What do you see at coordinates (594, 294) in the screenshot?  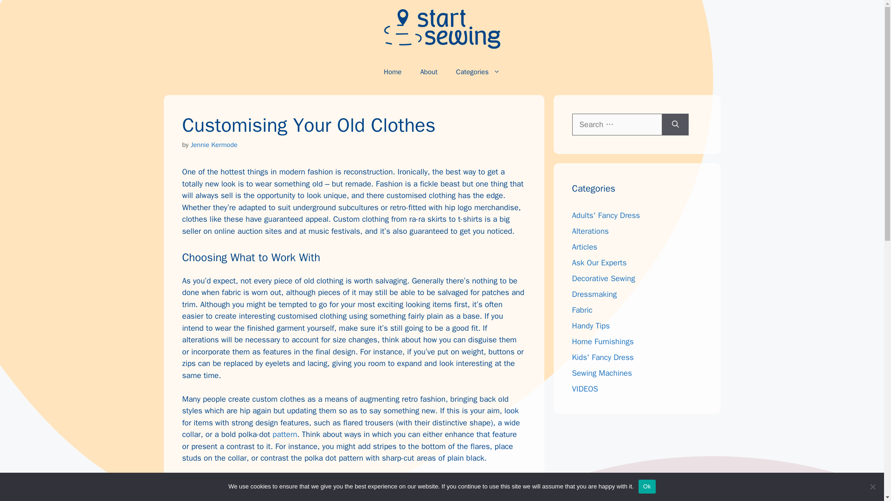 I see `Dressmaking` at bounding box center [594, 294].